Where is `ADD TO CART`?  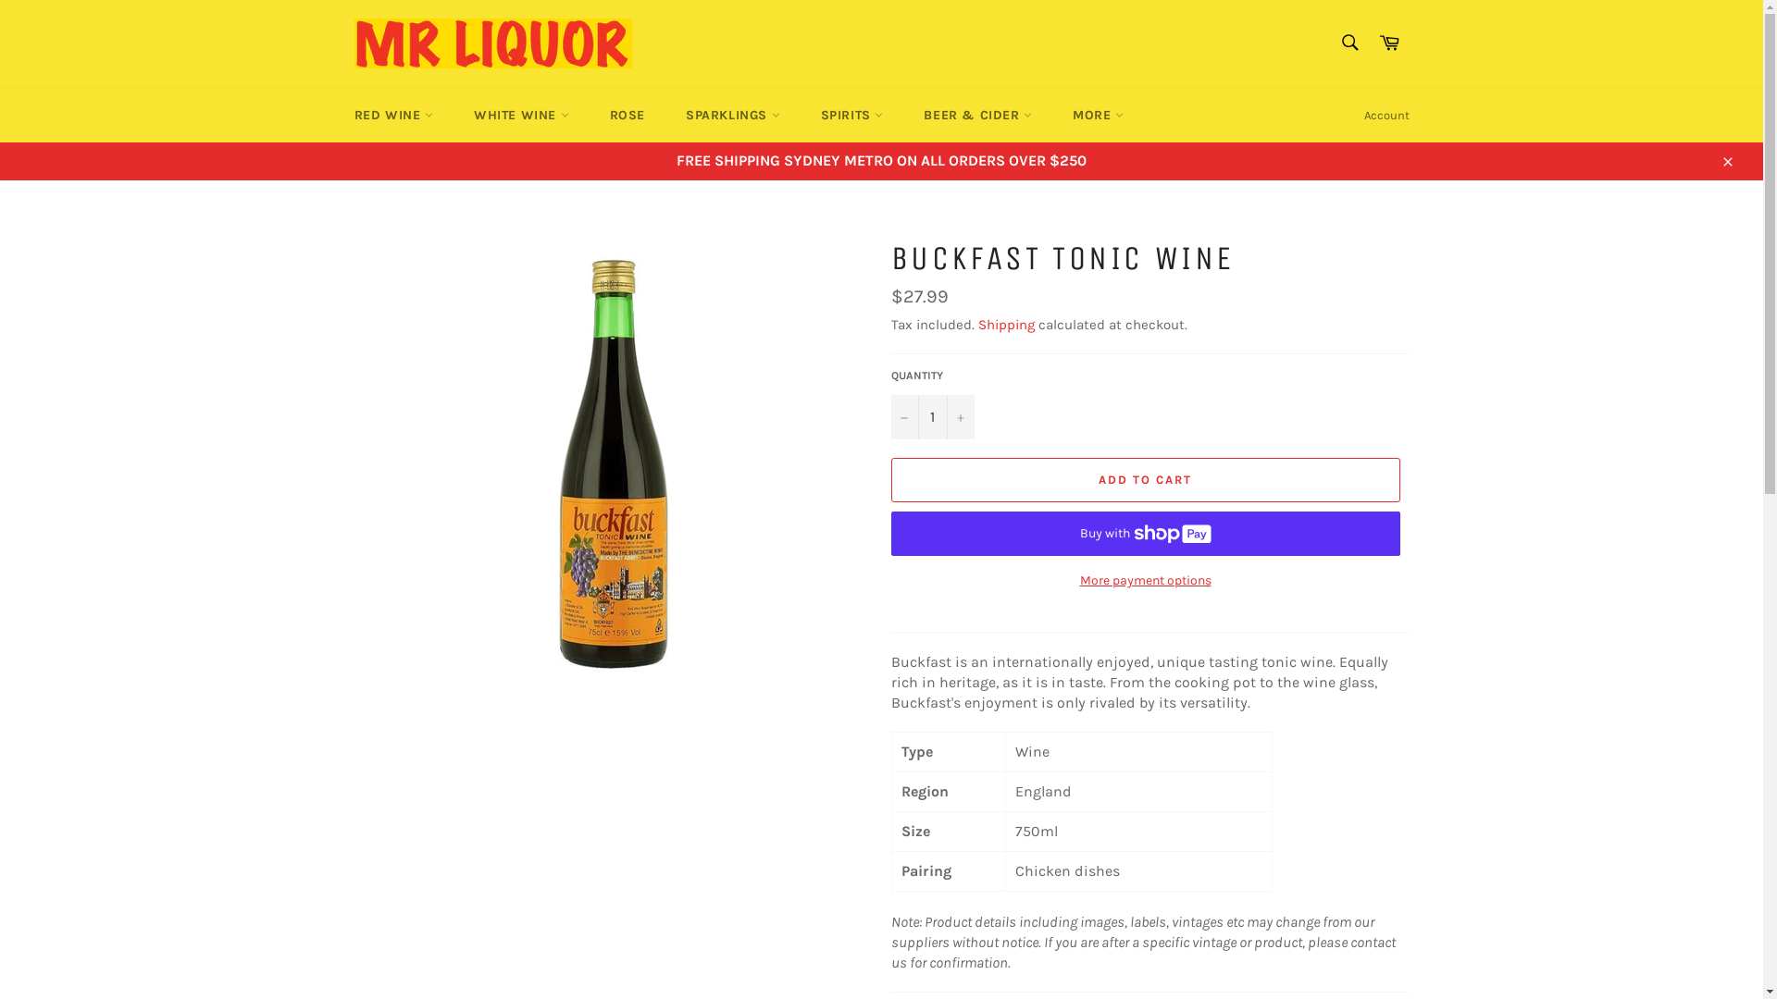
ADD TO CART is located at coordinates (1145, 480).